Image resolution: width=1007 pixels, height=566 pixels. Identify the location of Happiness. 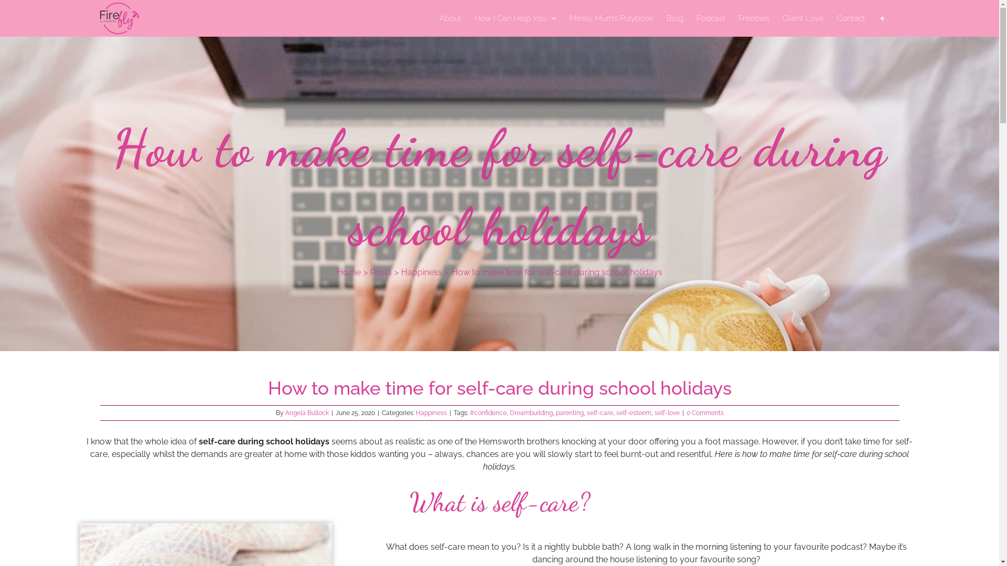
(422, 273).